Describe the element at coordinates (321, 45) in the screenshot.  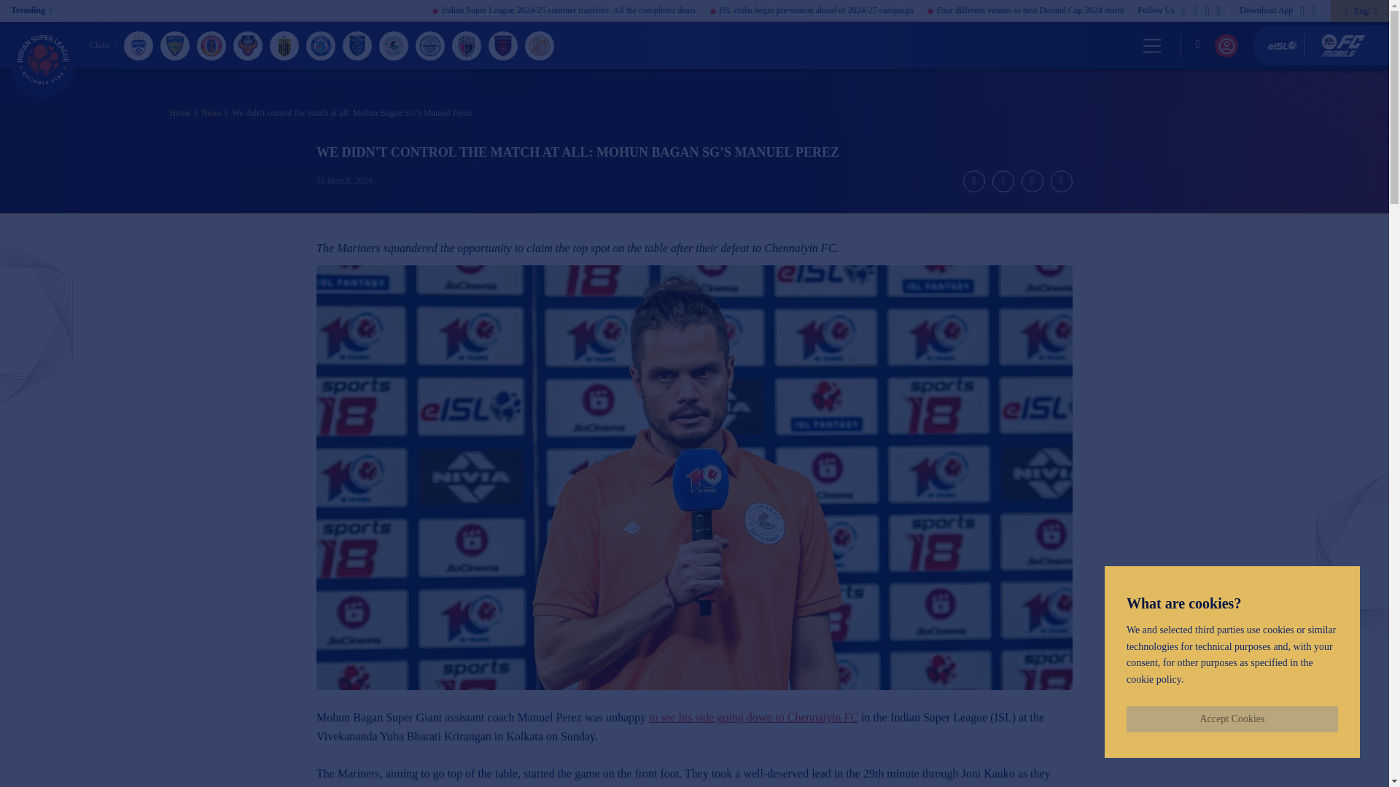
I see `Jamshedpur FC` at that location.